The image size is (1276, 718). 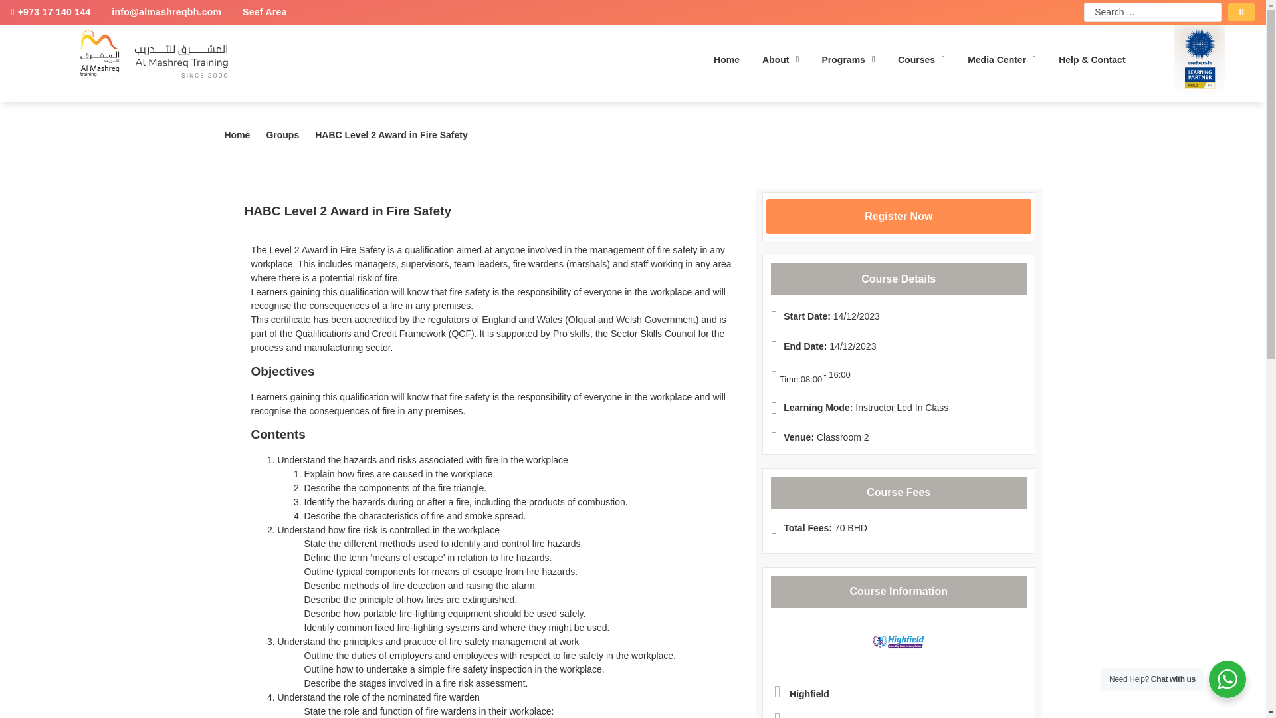 What do you see at coordinates (899, 217) in the screenshot?
I see `Register Now` at bounding box center [899, 217].